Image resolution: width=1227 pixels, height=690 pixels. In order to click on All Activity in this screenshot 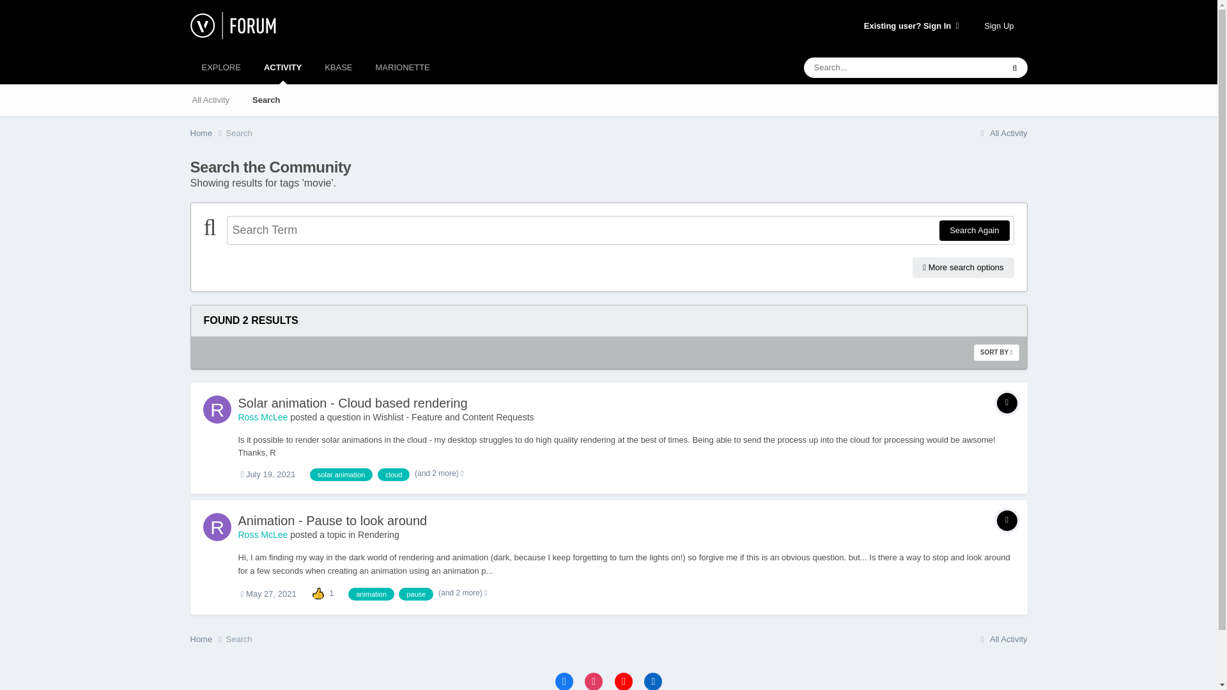, I will do `click(210, 100)`.